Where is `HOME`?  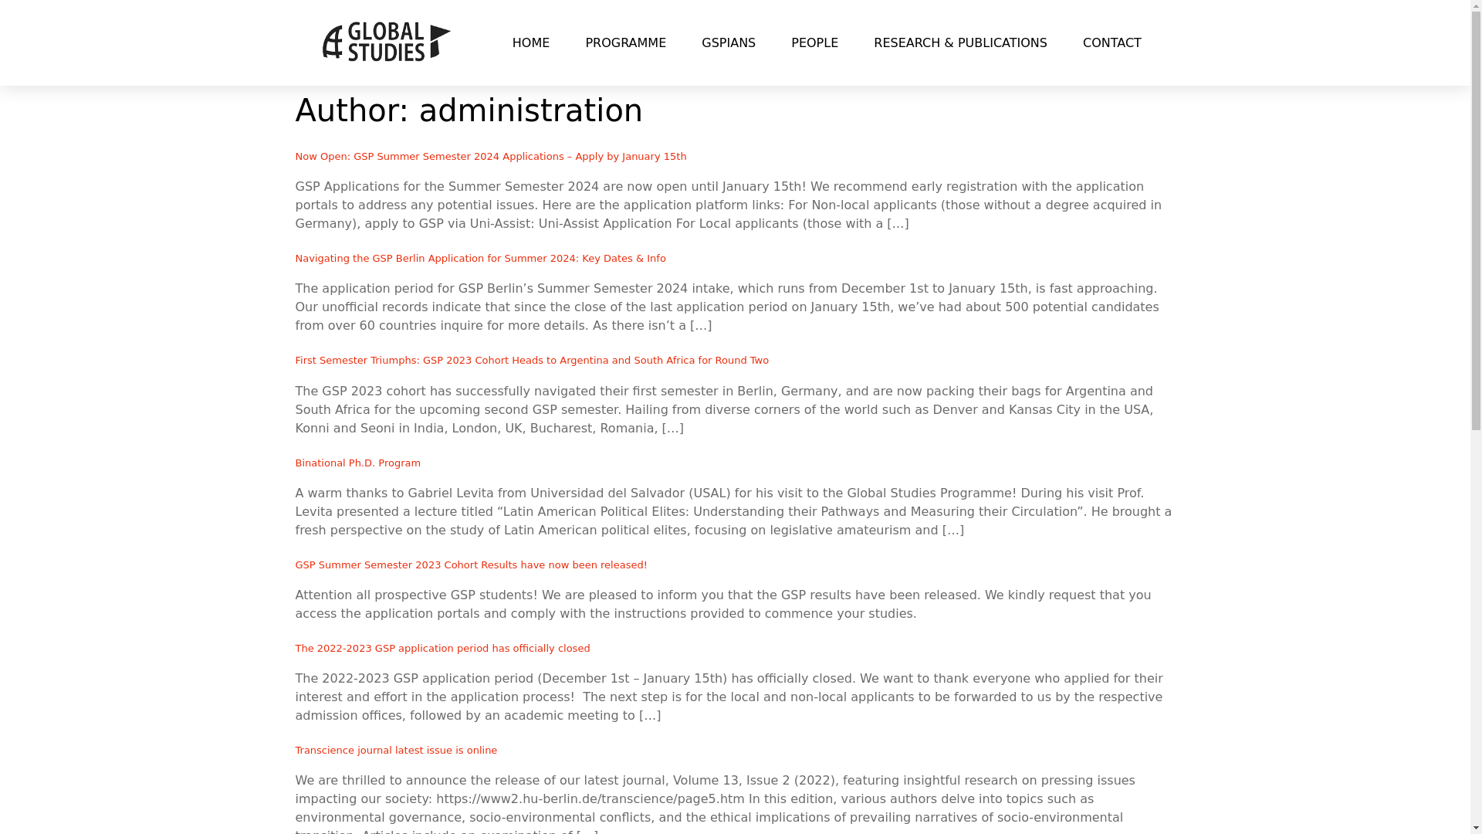 HOME is located at coordinates (531, 42).